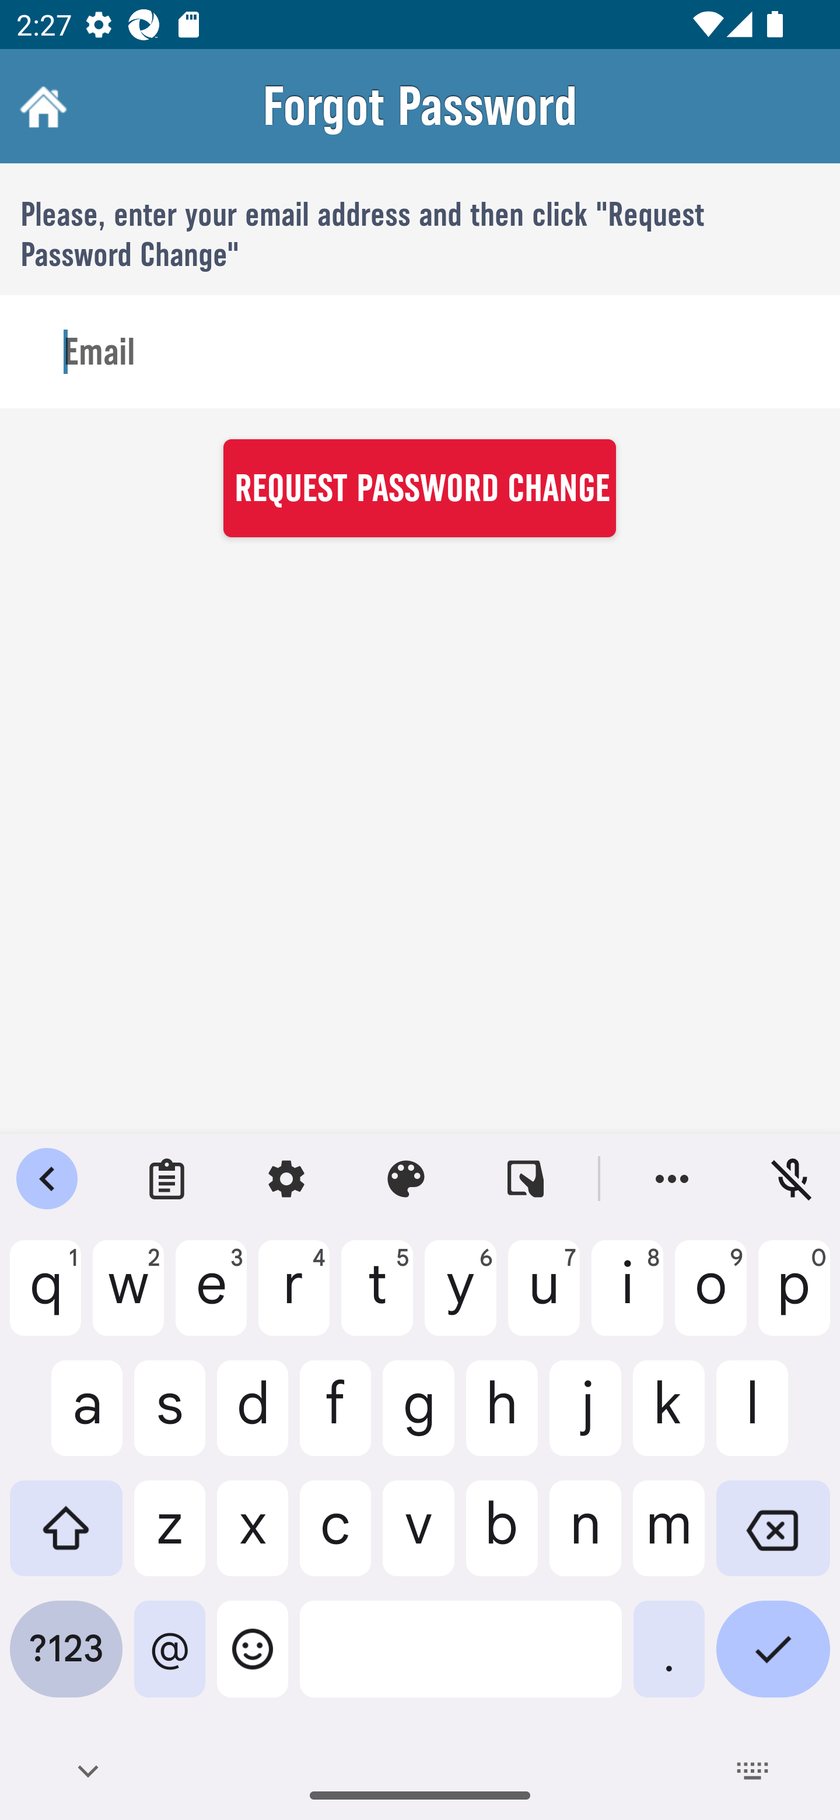 The height and width of the screenshot is (1820, 840). What do you see at coordinates (420, 352) in the screenshot?
I see `Email` at bounding box center [420, 352].